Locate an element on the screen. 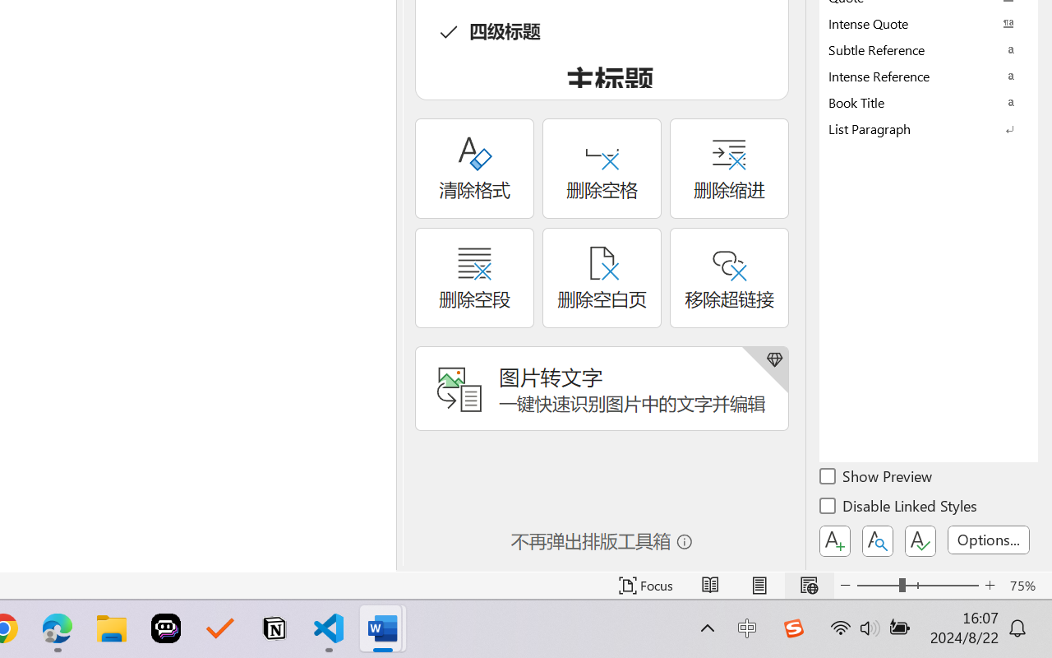  Show Preview is located at coordinates (877, 479).